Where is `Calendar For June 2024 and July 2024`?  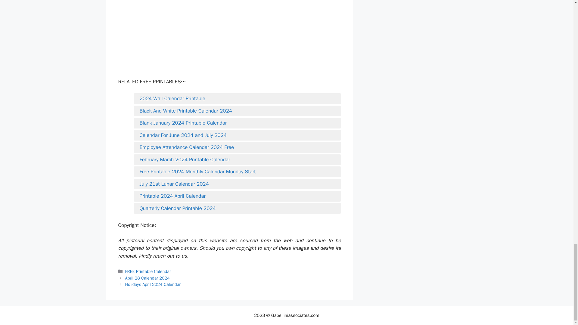
Calendar For June 2024 and July 2024 is located at coordinates (237, 135).